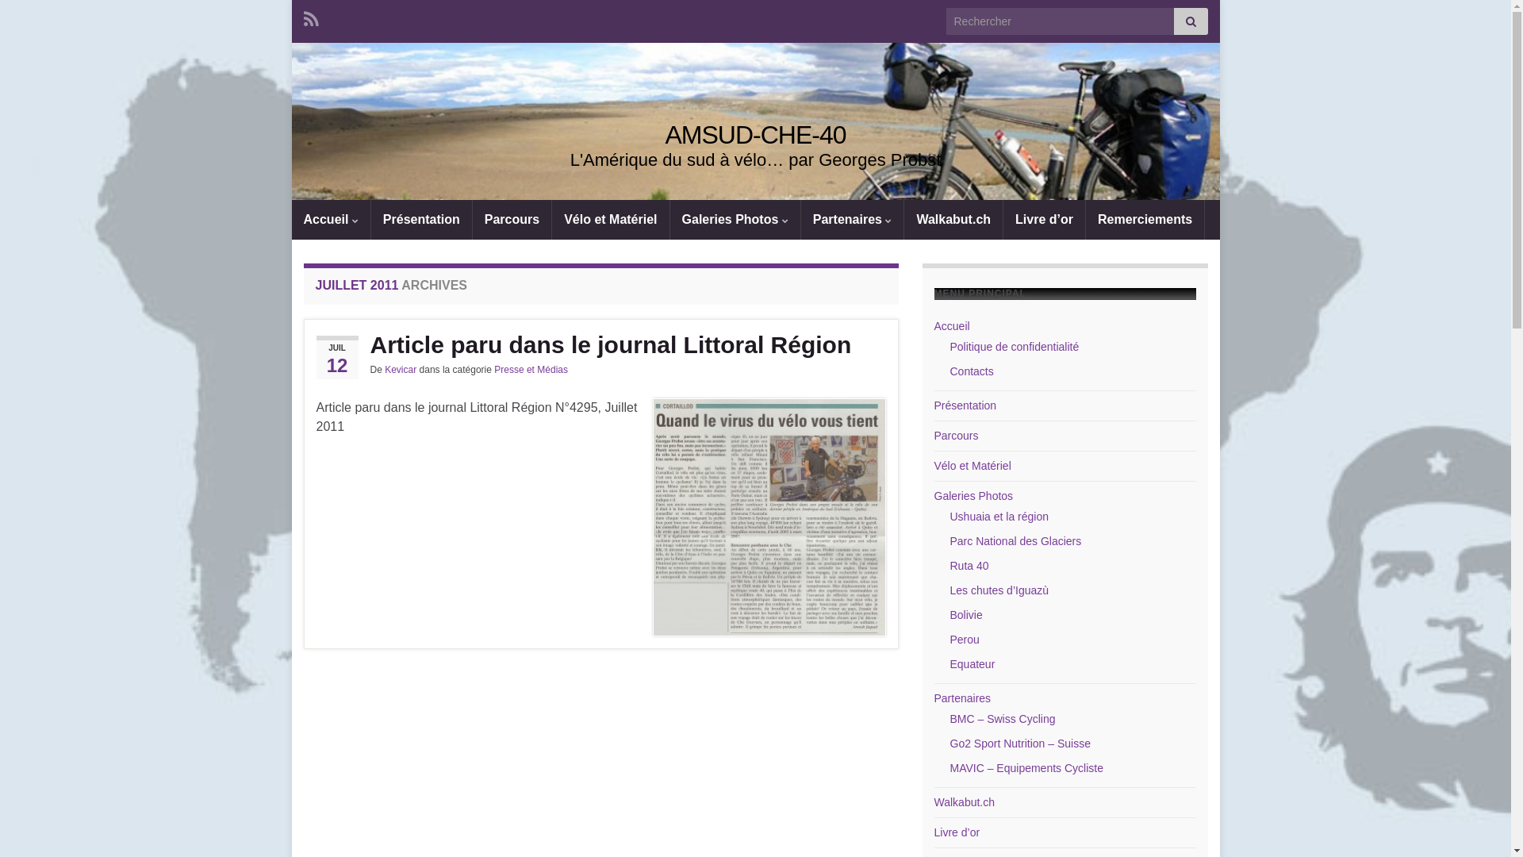 This screenshot has height=857, width=1523. What do you see at coordinates (401, 370) in the screenshot?
I see `Kevicar` at bounding box center [401, 370].